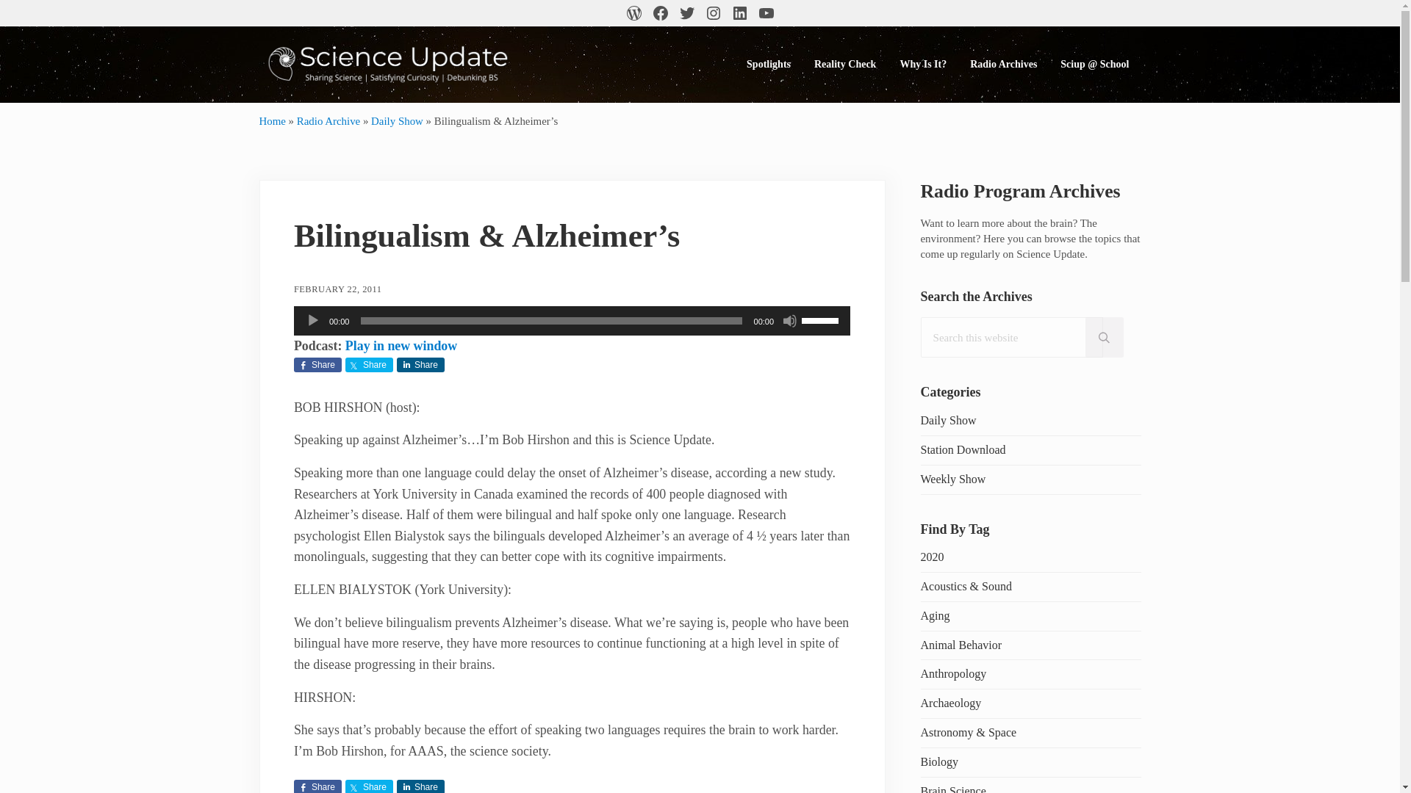  I want to click on Radio Archive, so click(328, 120).